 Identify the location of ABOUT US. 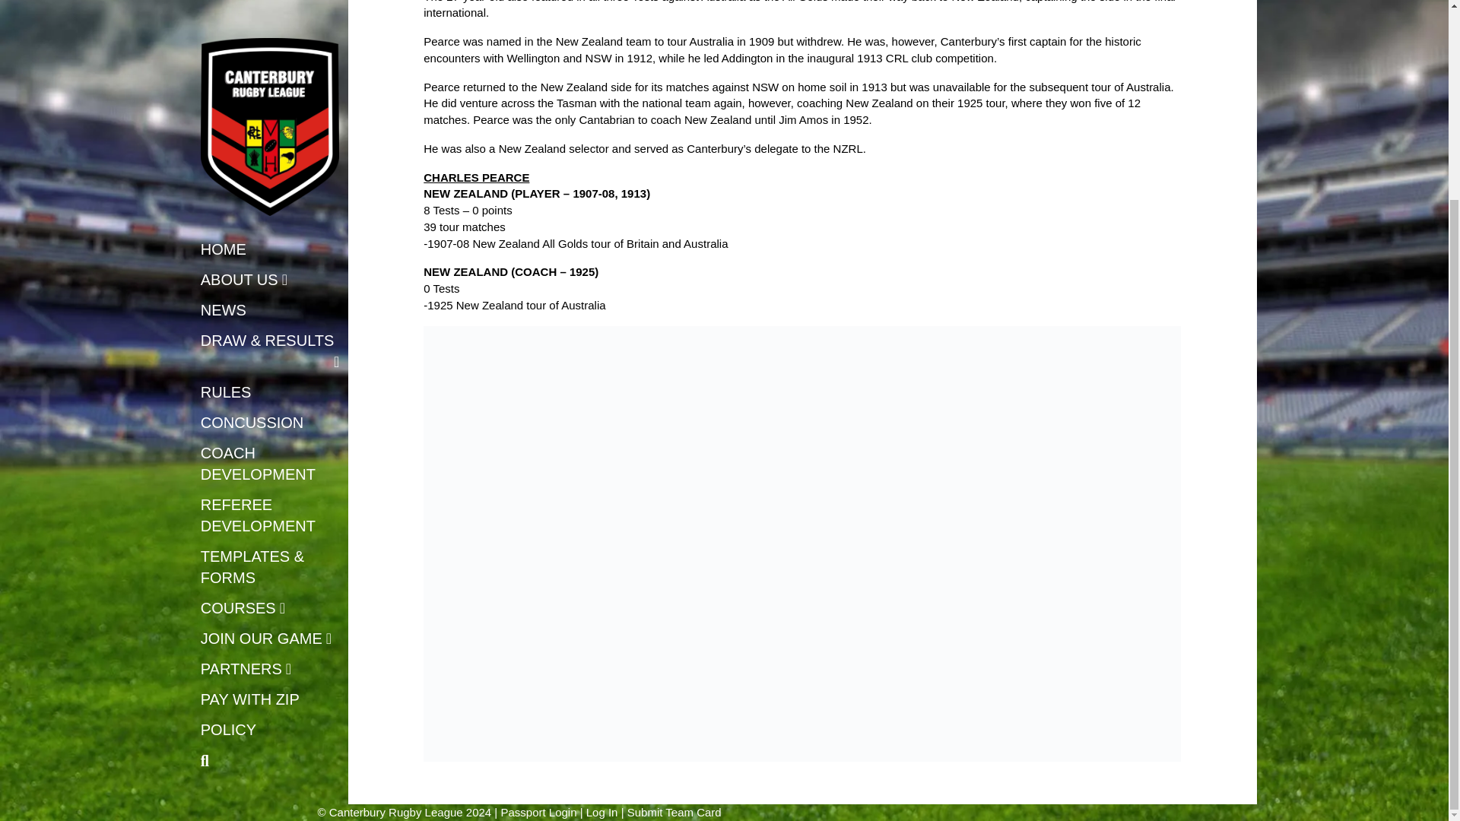
(243, 27).